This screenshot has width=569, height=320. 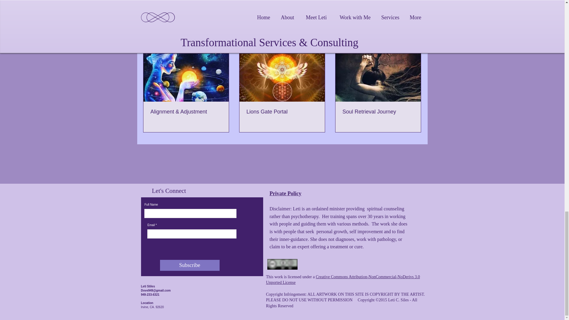 I want to click on Private Policy, so click(x=286, y=193).